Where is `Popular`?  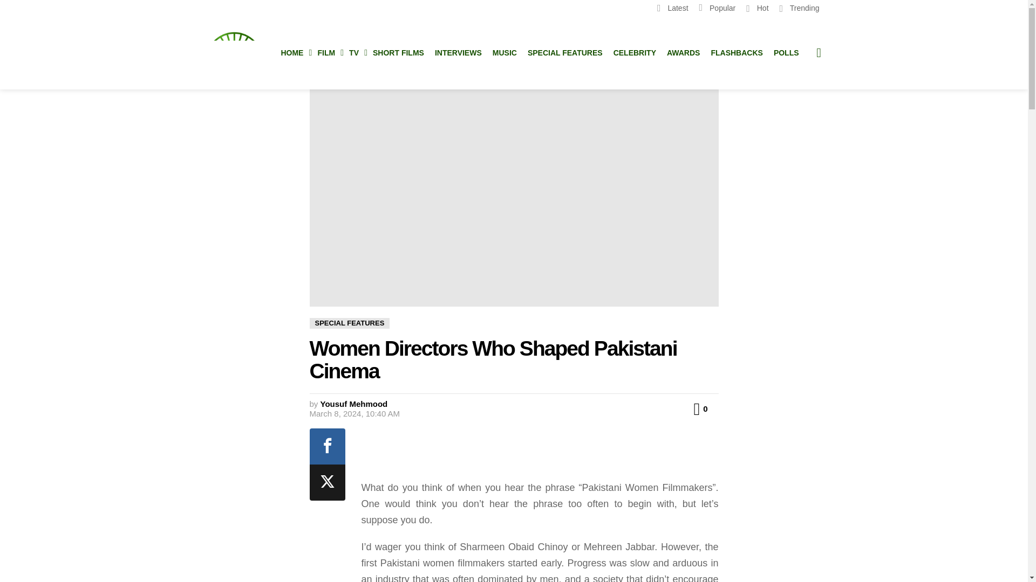
Popular is located at coordinates (718, 8).